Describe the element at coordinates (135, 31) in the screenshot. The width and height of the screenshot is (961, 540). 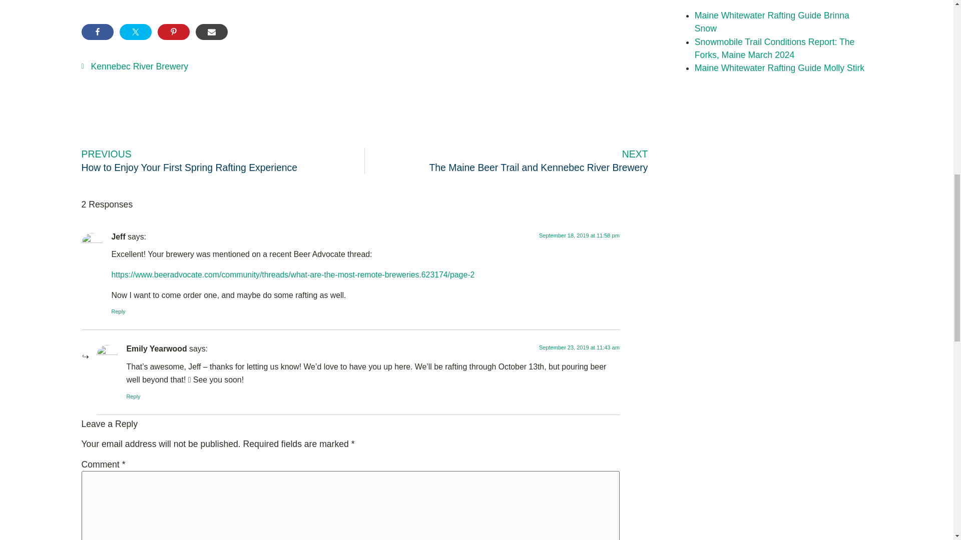
I see `Share on Twitter` at that location.